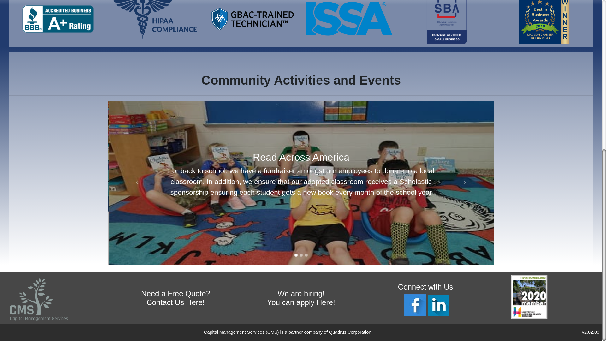  What do you see at coordinates (175, 302) in the screenshot?
I see `Contact Us Here!` at bounding box center [175, 302].